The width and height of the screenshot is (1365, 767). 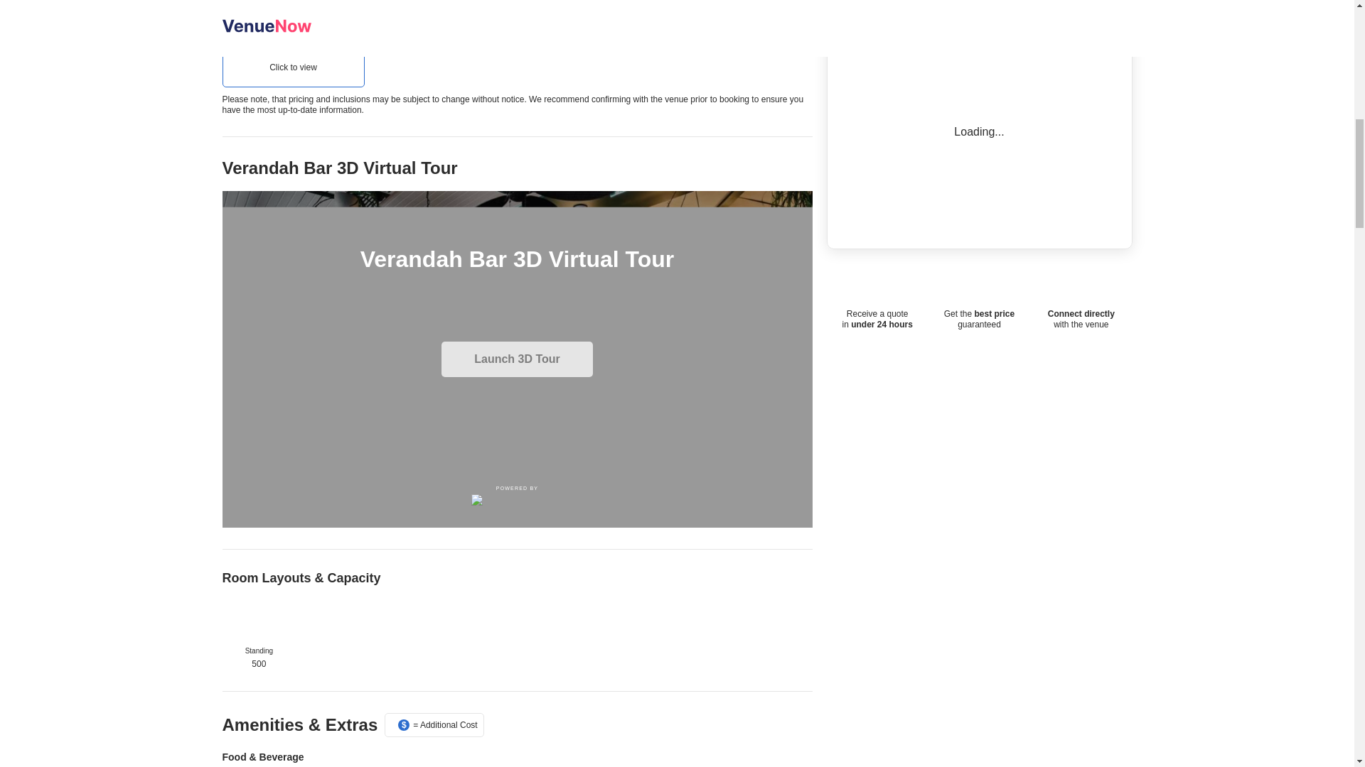 I want to click on Select Standing layout, so click(x=259, y=622).